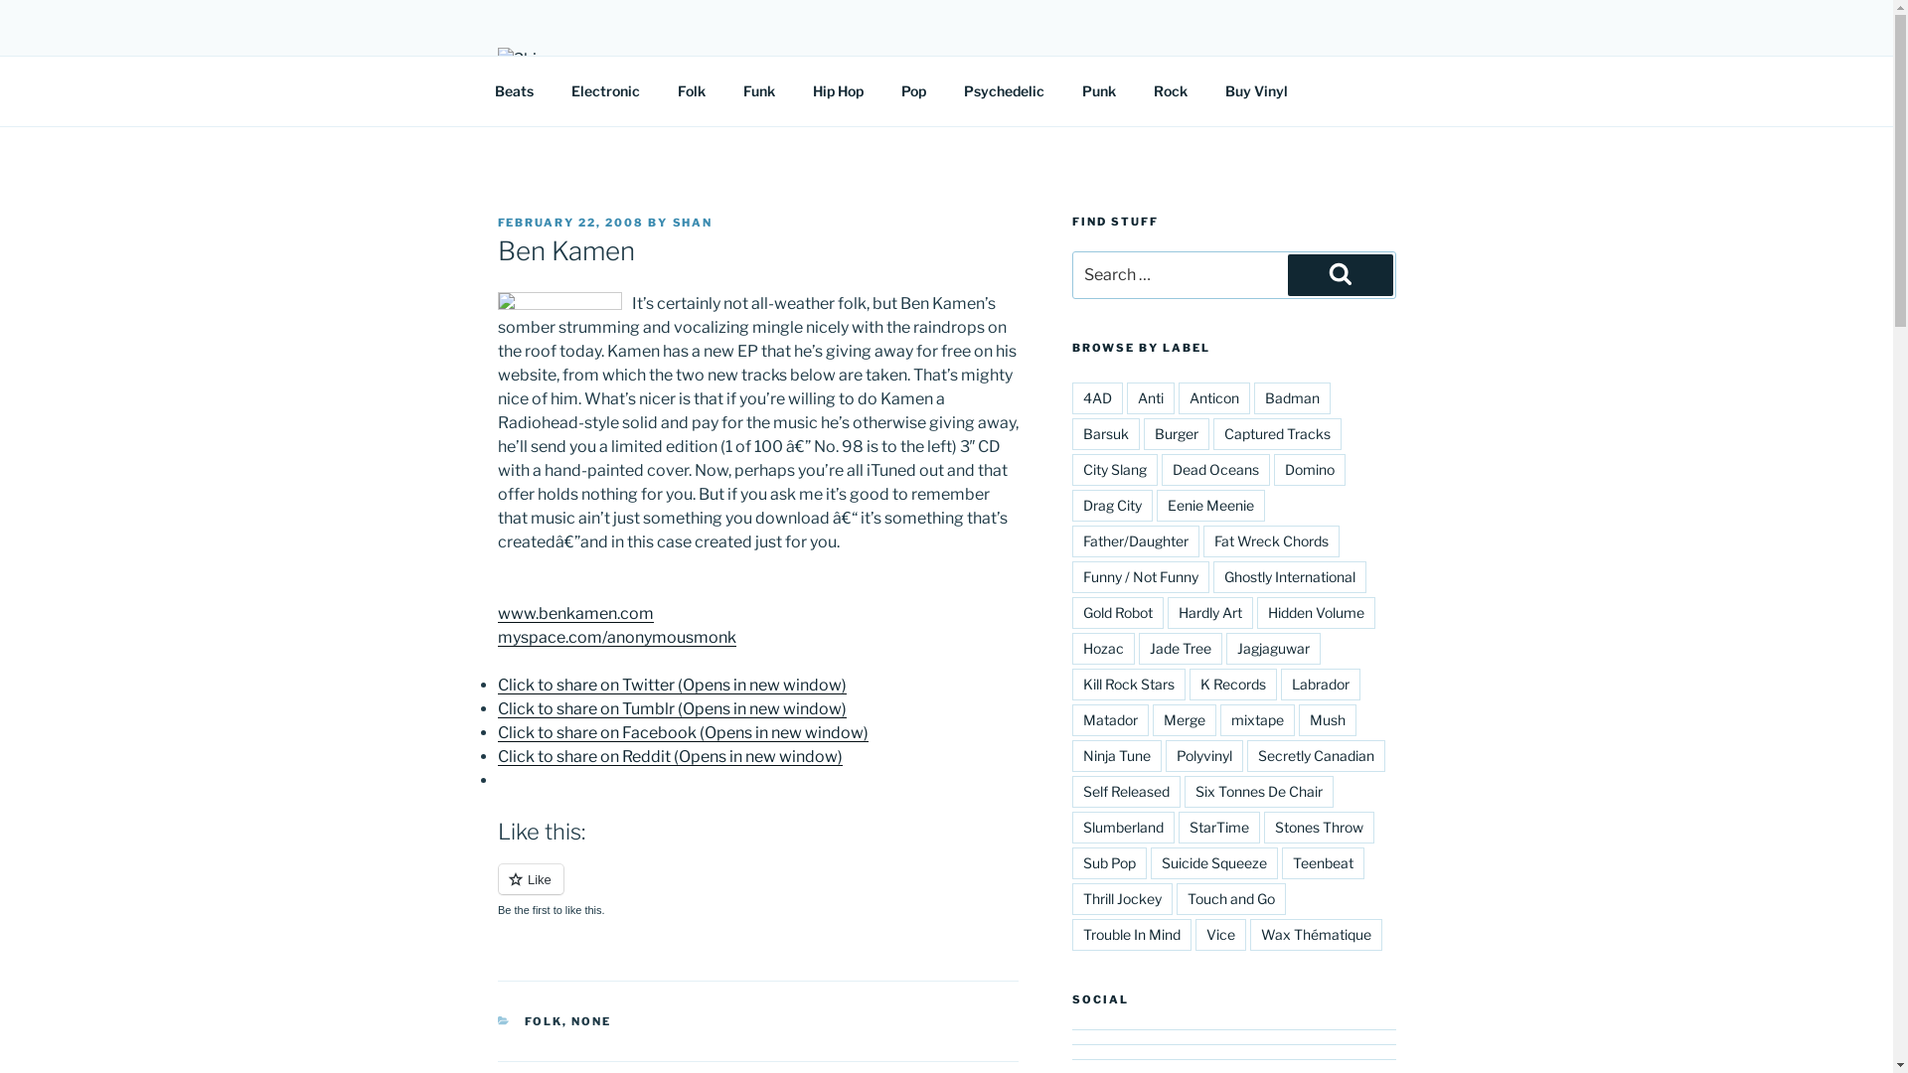 The height and width of the screenshot is (1073, 1908). What do you see at coordinates (1115, 470) in the screenshot?
I see `City Slang` at bounding box center [1115, 470].